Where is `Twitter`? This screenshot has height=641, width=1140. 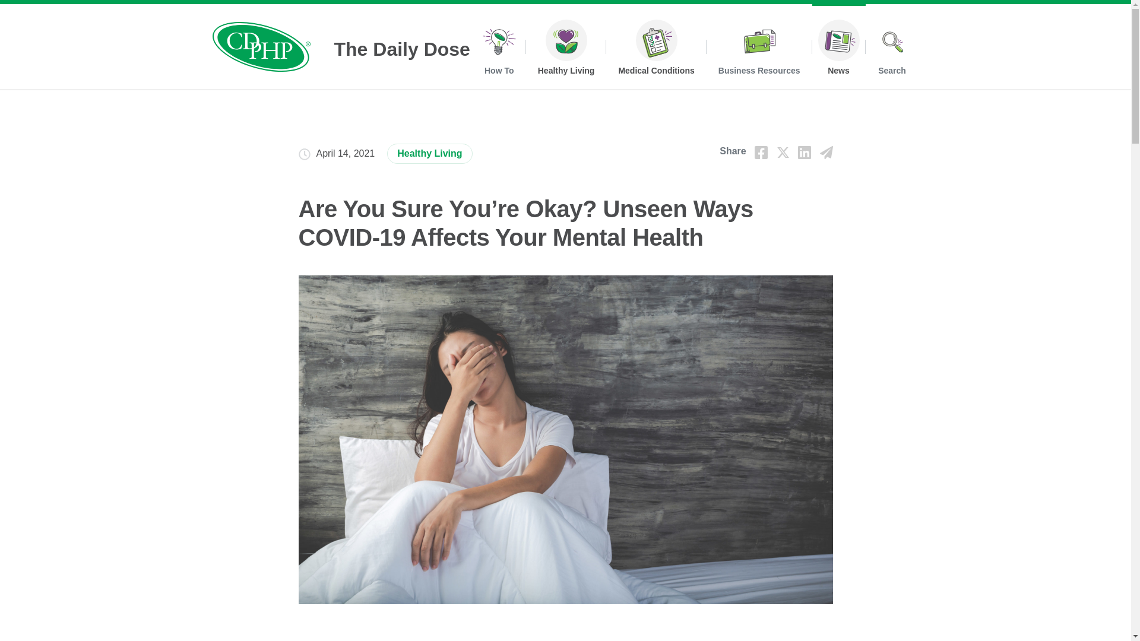
Twitter is located at coordinates (783, 152).